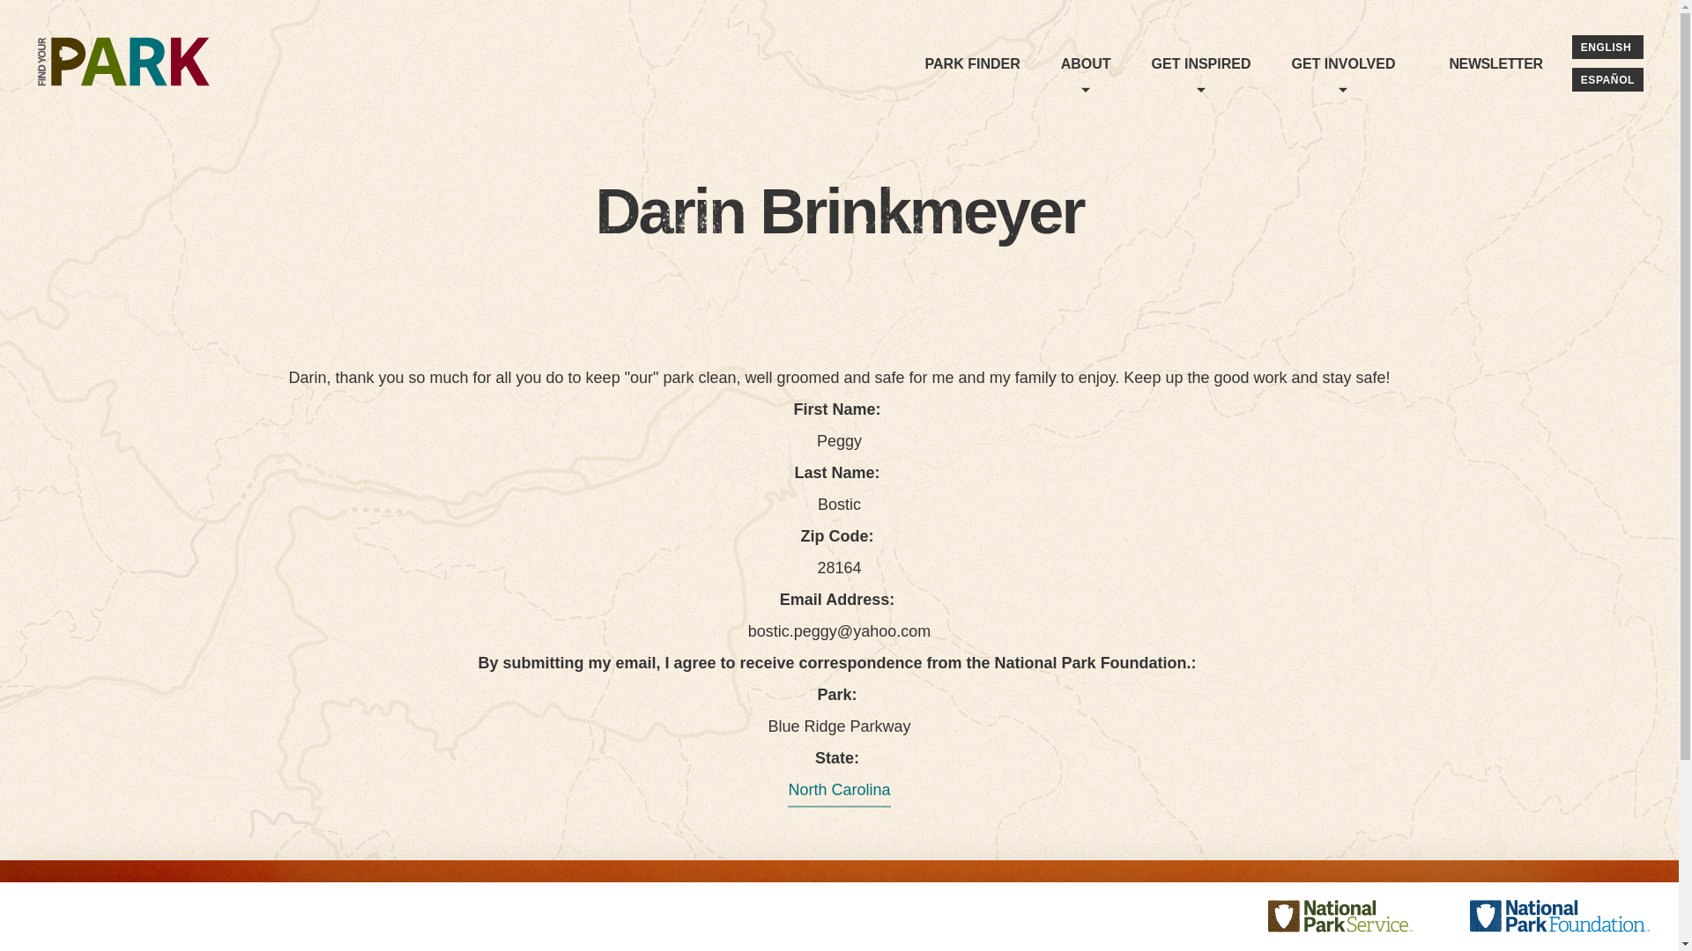 This screenshot has height=951, width=1692. I want to click on ENGLISH, so click(1607, 46).